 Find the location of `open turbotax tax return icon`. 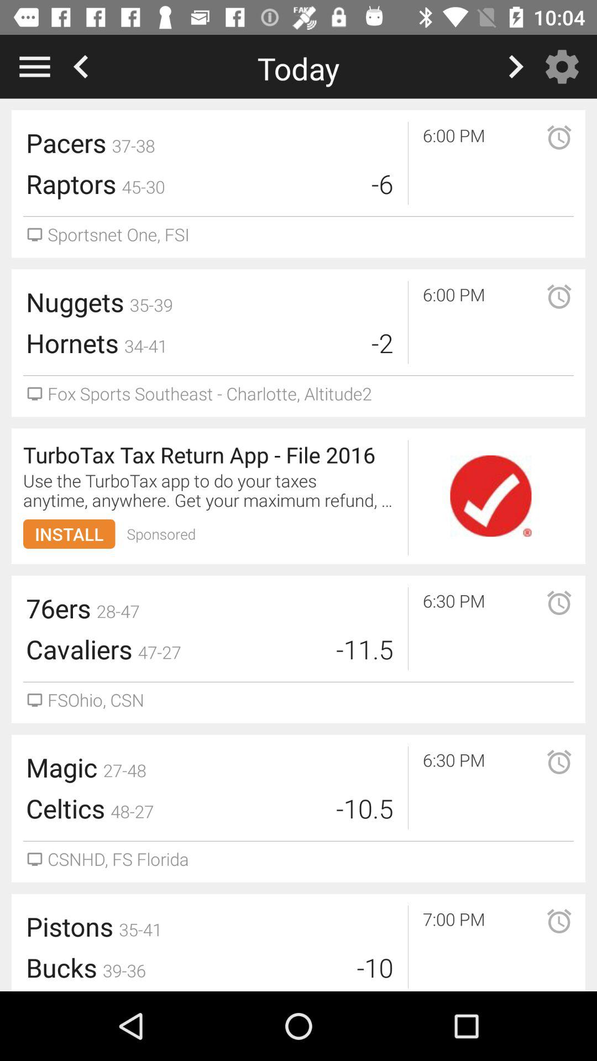

open turbotax tax return icon is located at coordinates (211, 454).